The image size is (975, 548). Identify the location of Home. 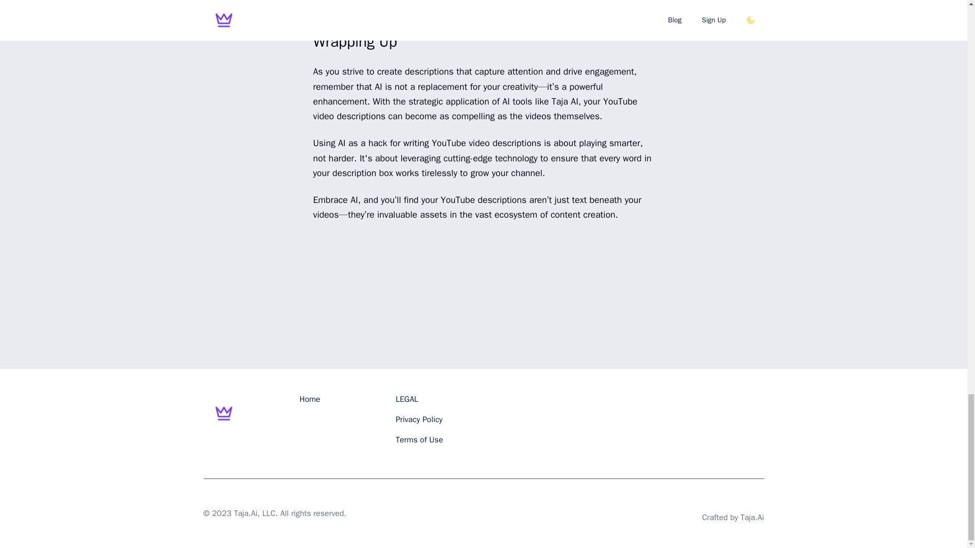
(310, 399).